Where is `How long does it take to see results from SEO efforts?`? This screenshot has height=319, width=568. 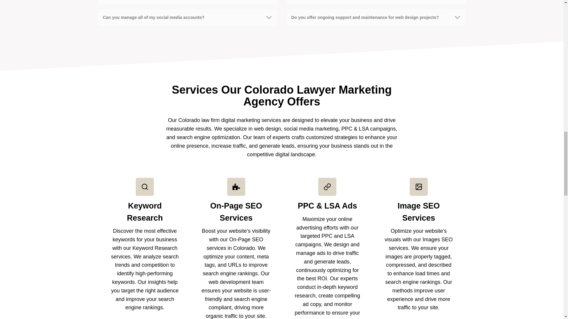 How long does it take to see results from SEO efforts? is located at coordinates (376, 2).